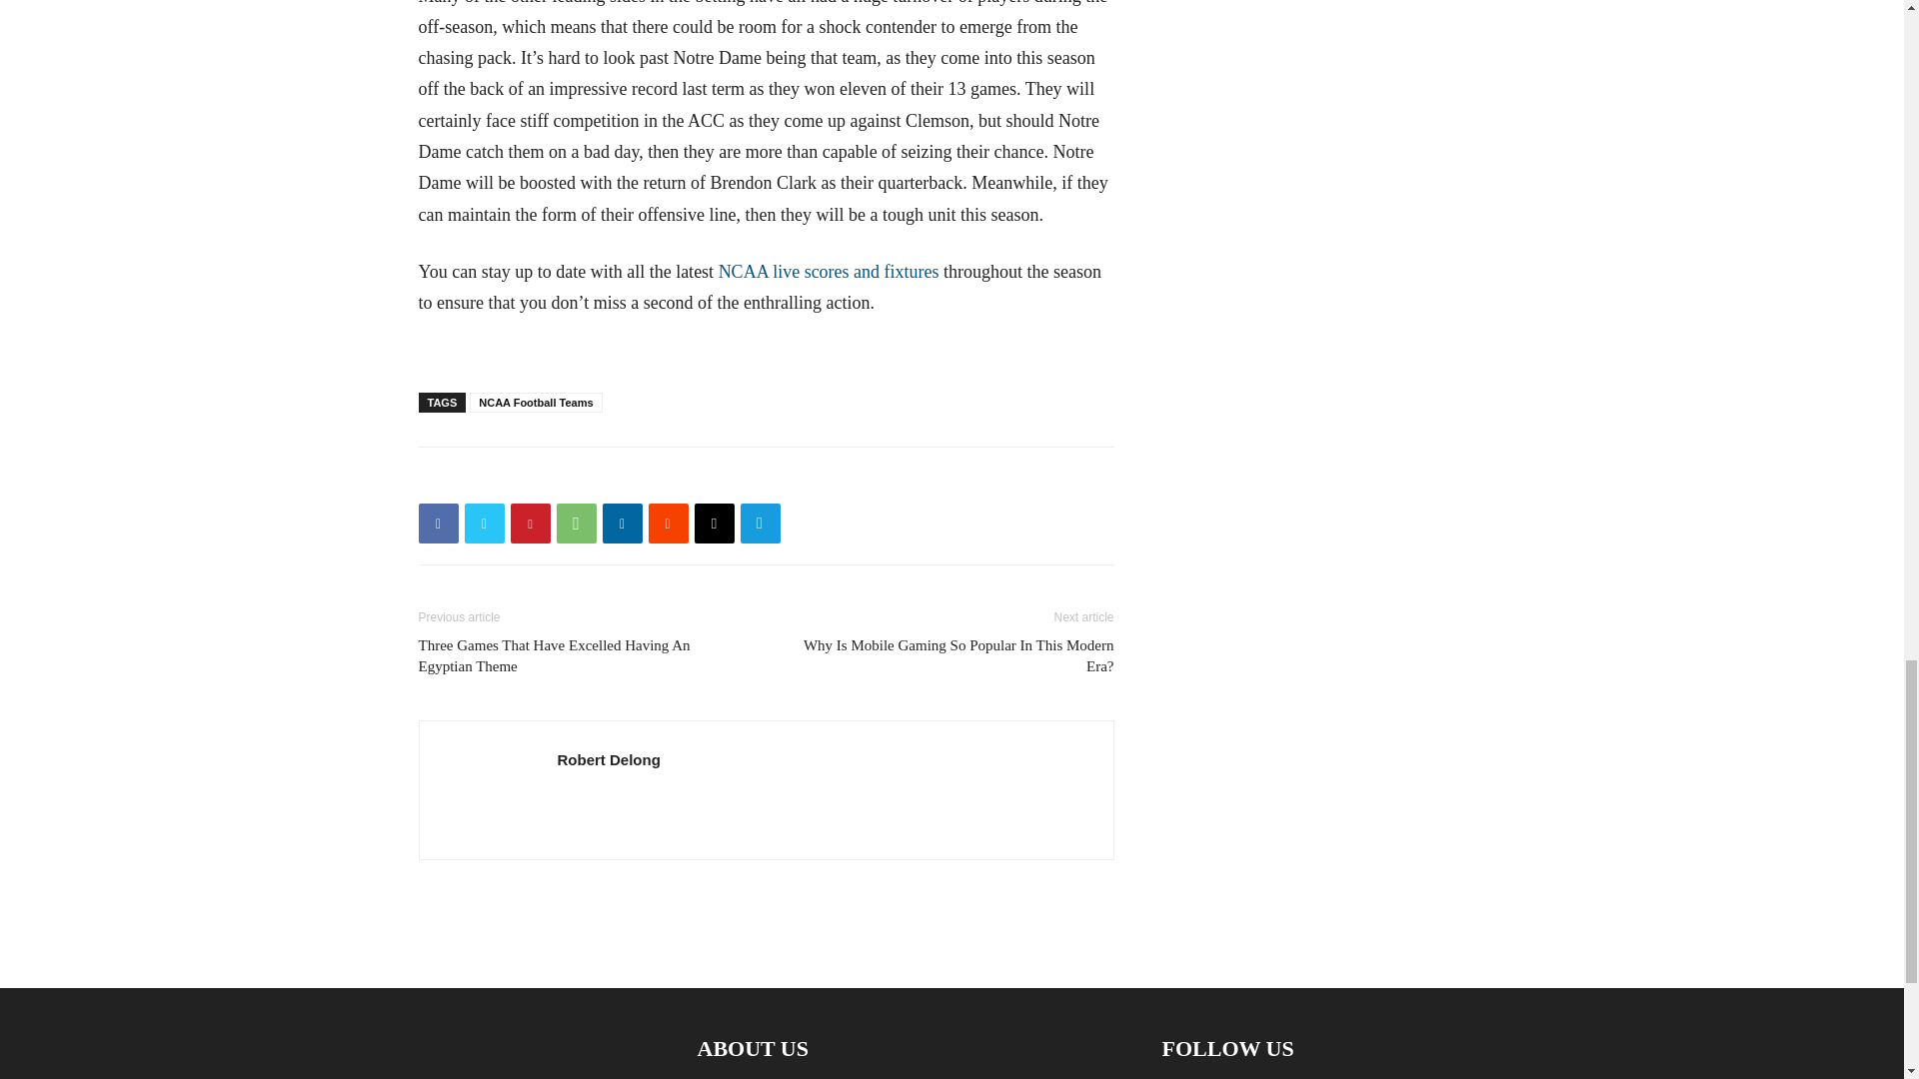 This screenshot has width=1919, height=1079. I want to click on Linkedin, so click(622, 524).